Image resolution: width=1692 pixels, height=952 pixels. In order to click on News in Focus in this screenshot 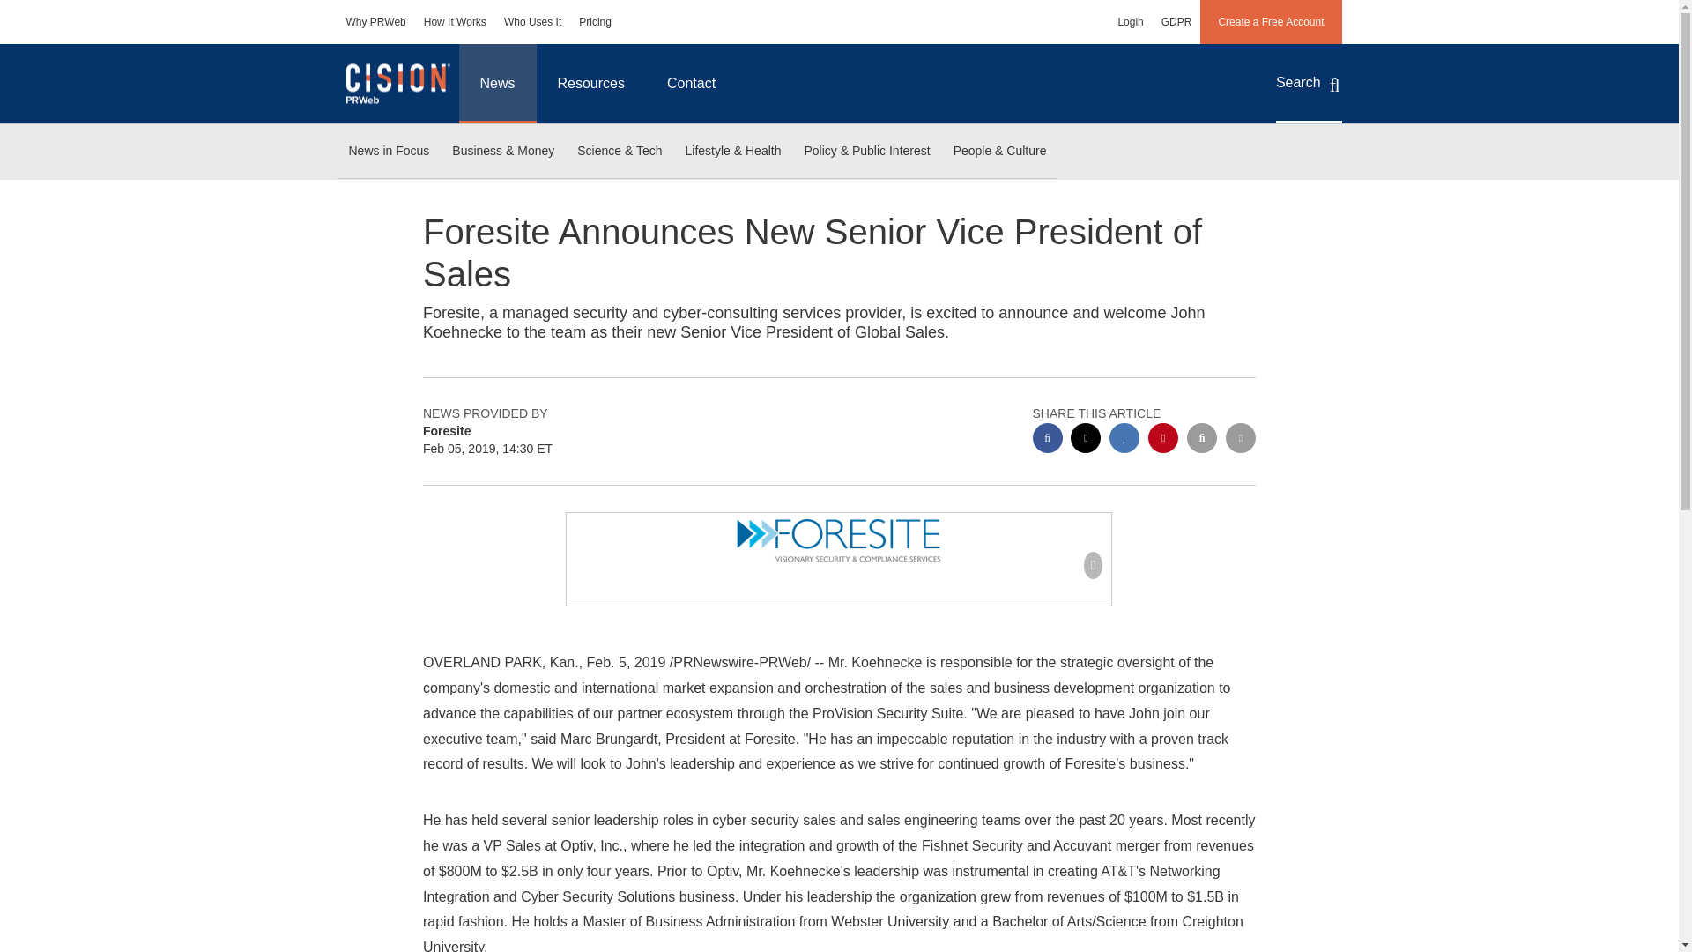, I will do `click(388, 152)`.